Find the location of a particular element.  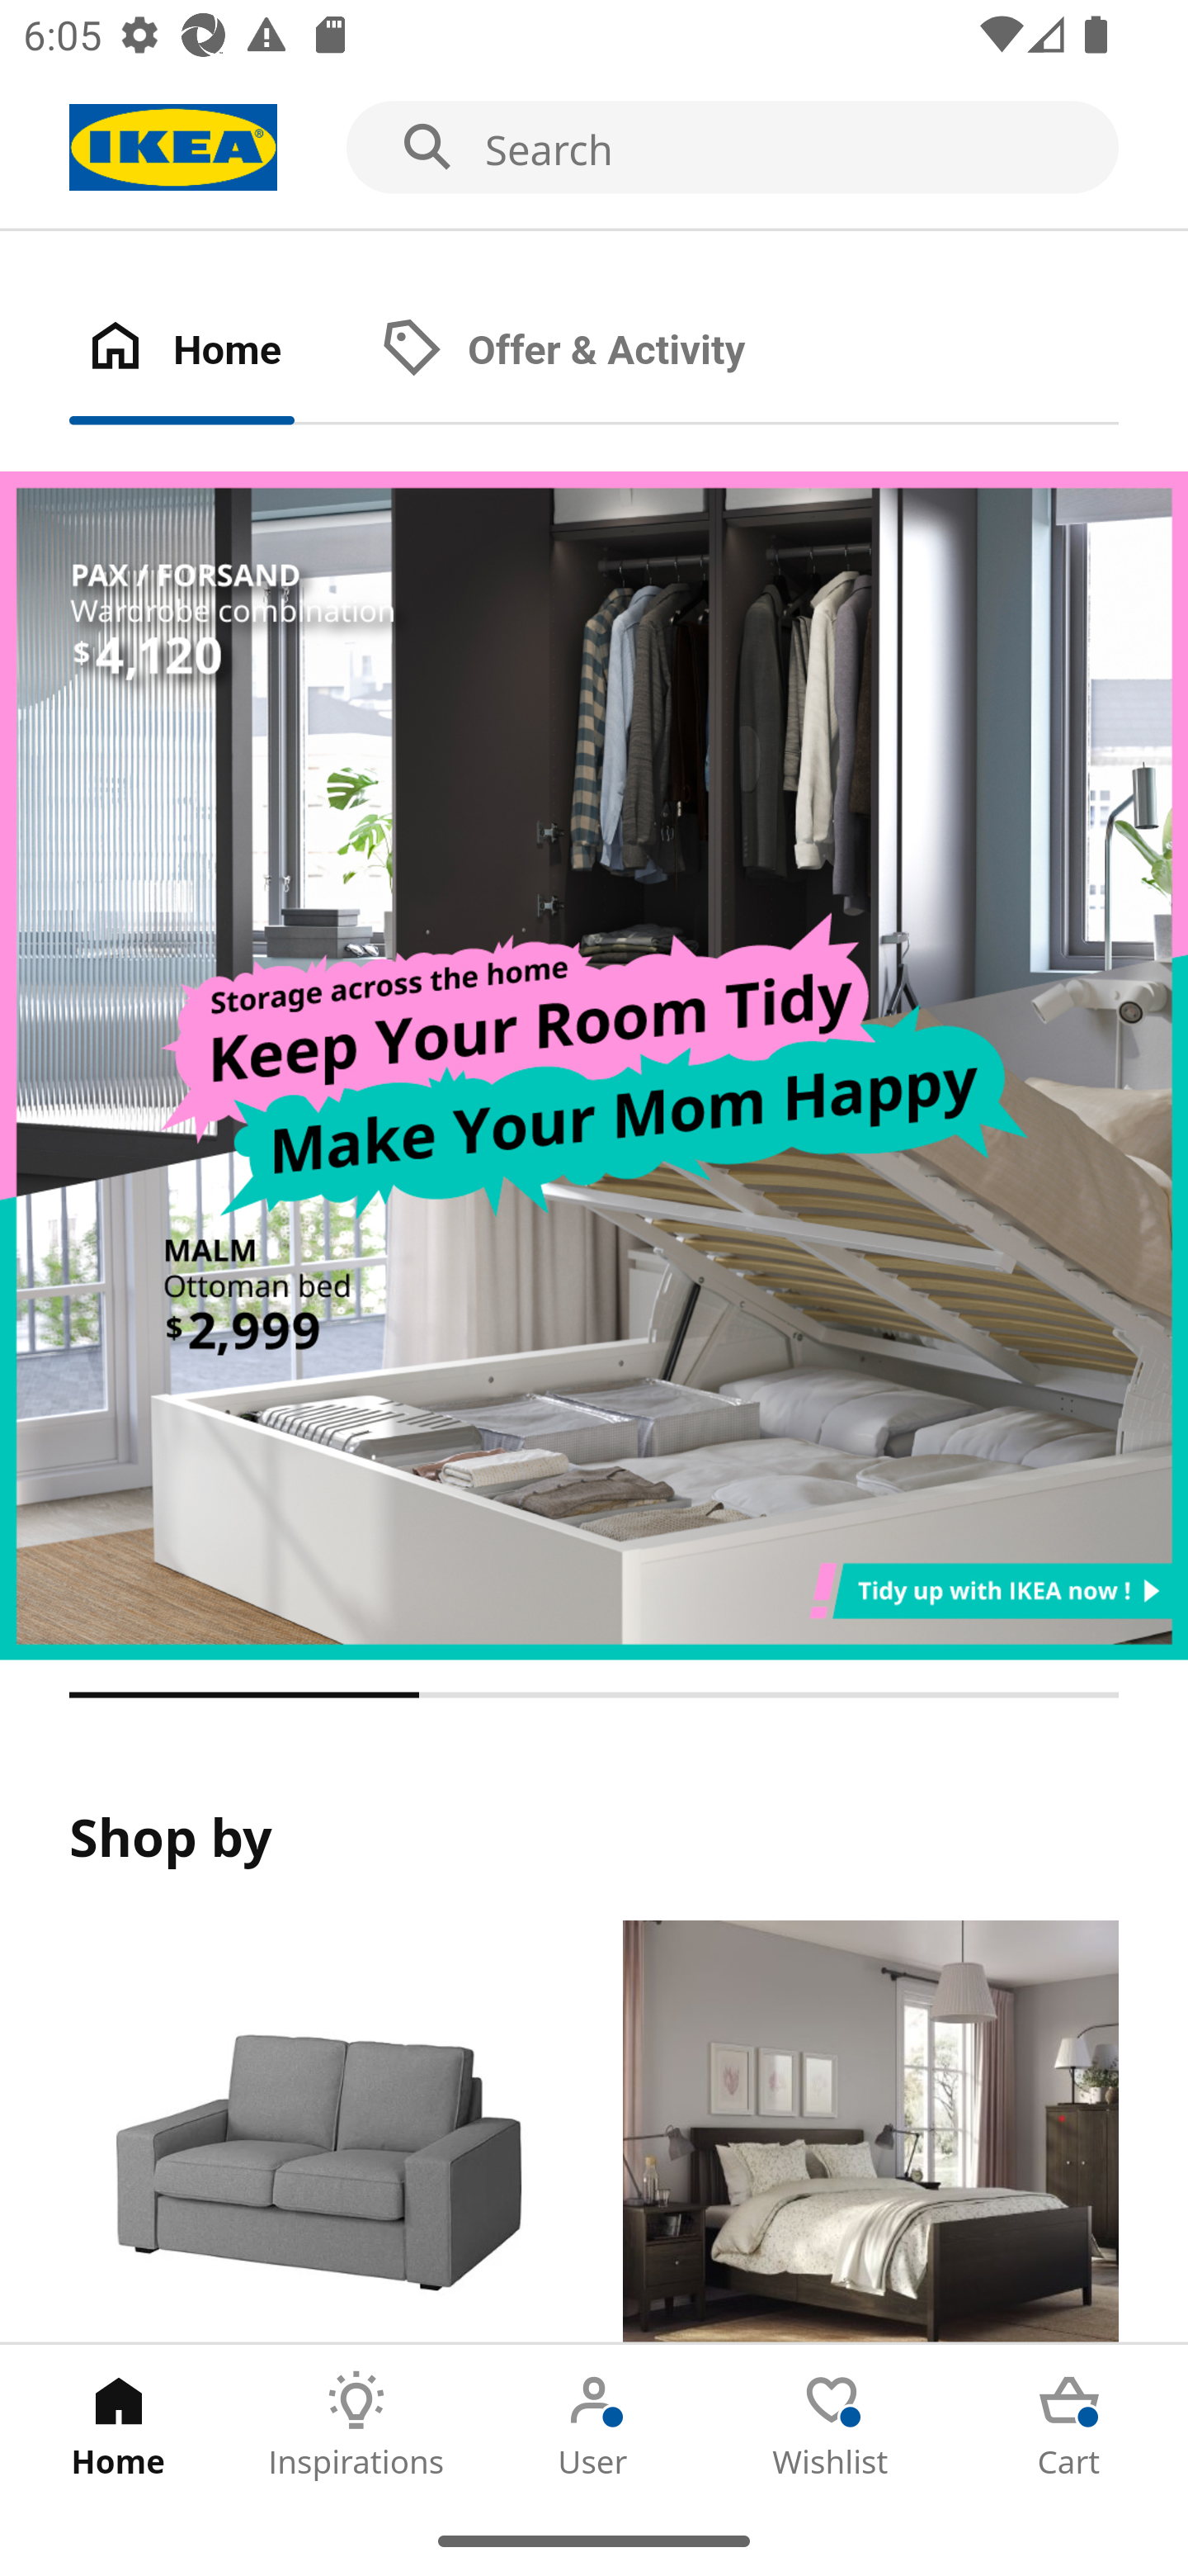

Products is located at coordinates (317, 2132).